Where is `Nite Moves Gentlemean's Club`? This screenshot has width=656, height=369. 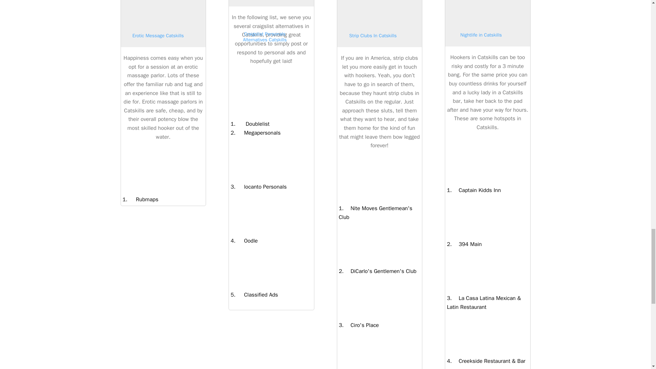
Nite Moves Gentlemean's Club is located at coordinates (376, 213).